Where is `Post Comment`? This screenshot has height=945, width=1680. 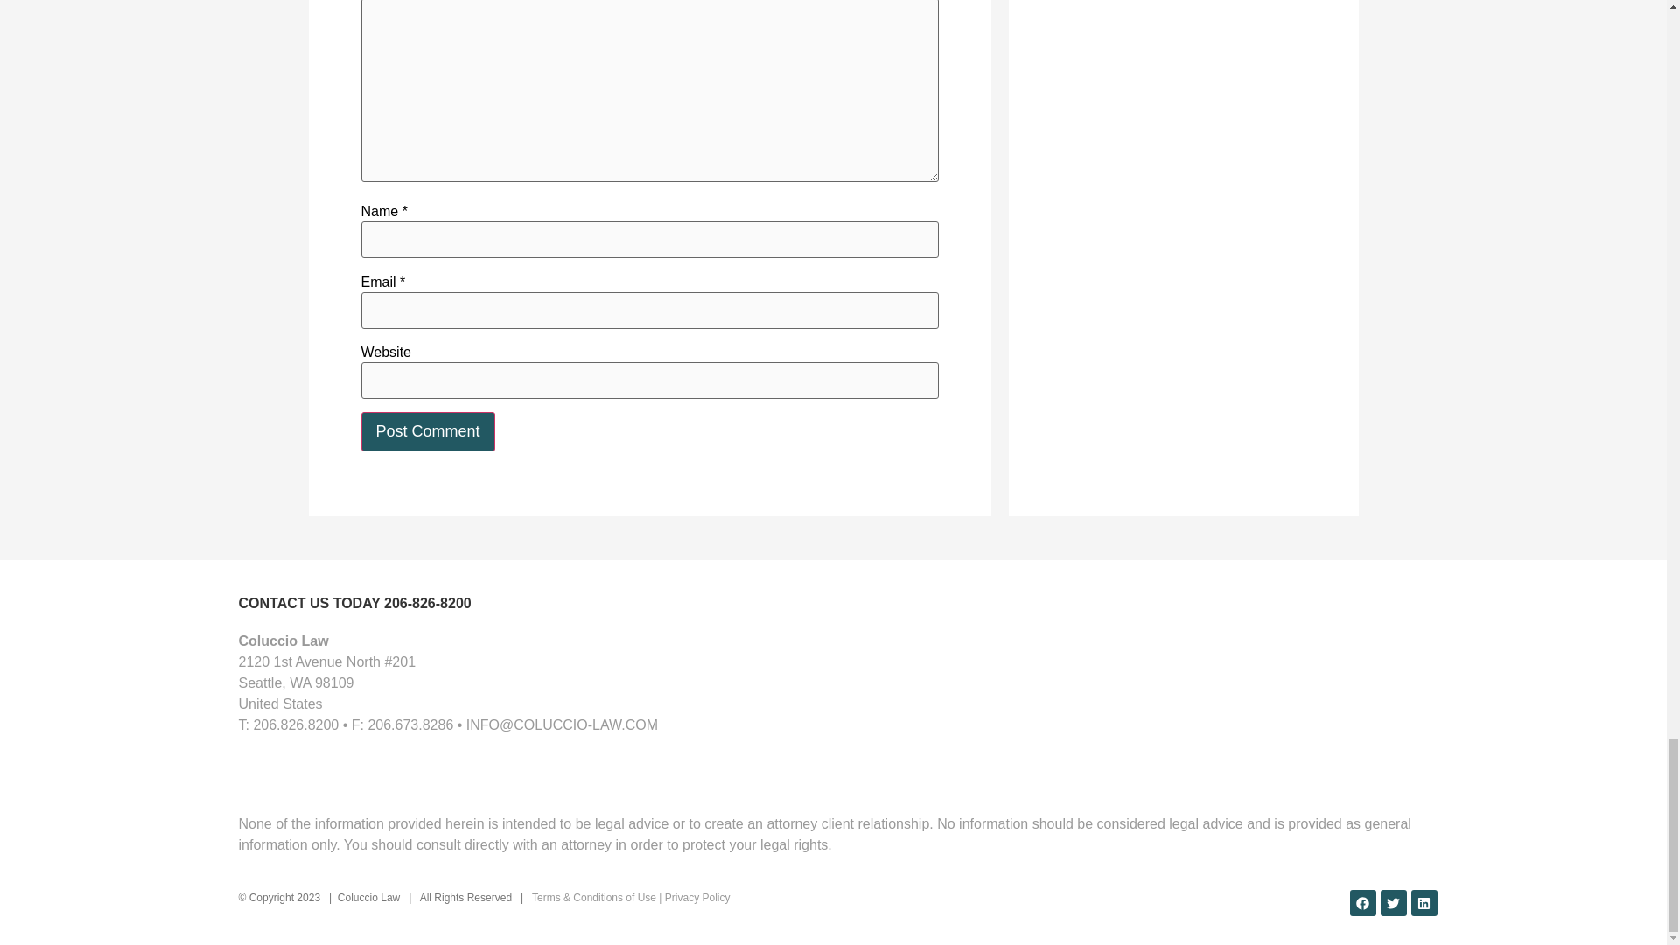 Post Comment is located at coordinates (427, 431).